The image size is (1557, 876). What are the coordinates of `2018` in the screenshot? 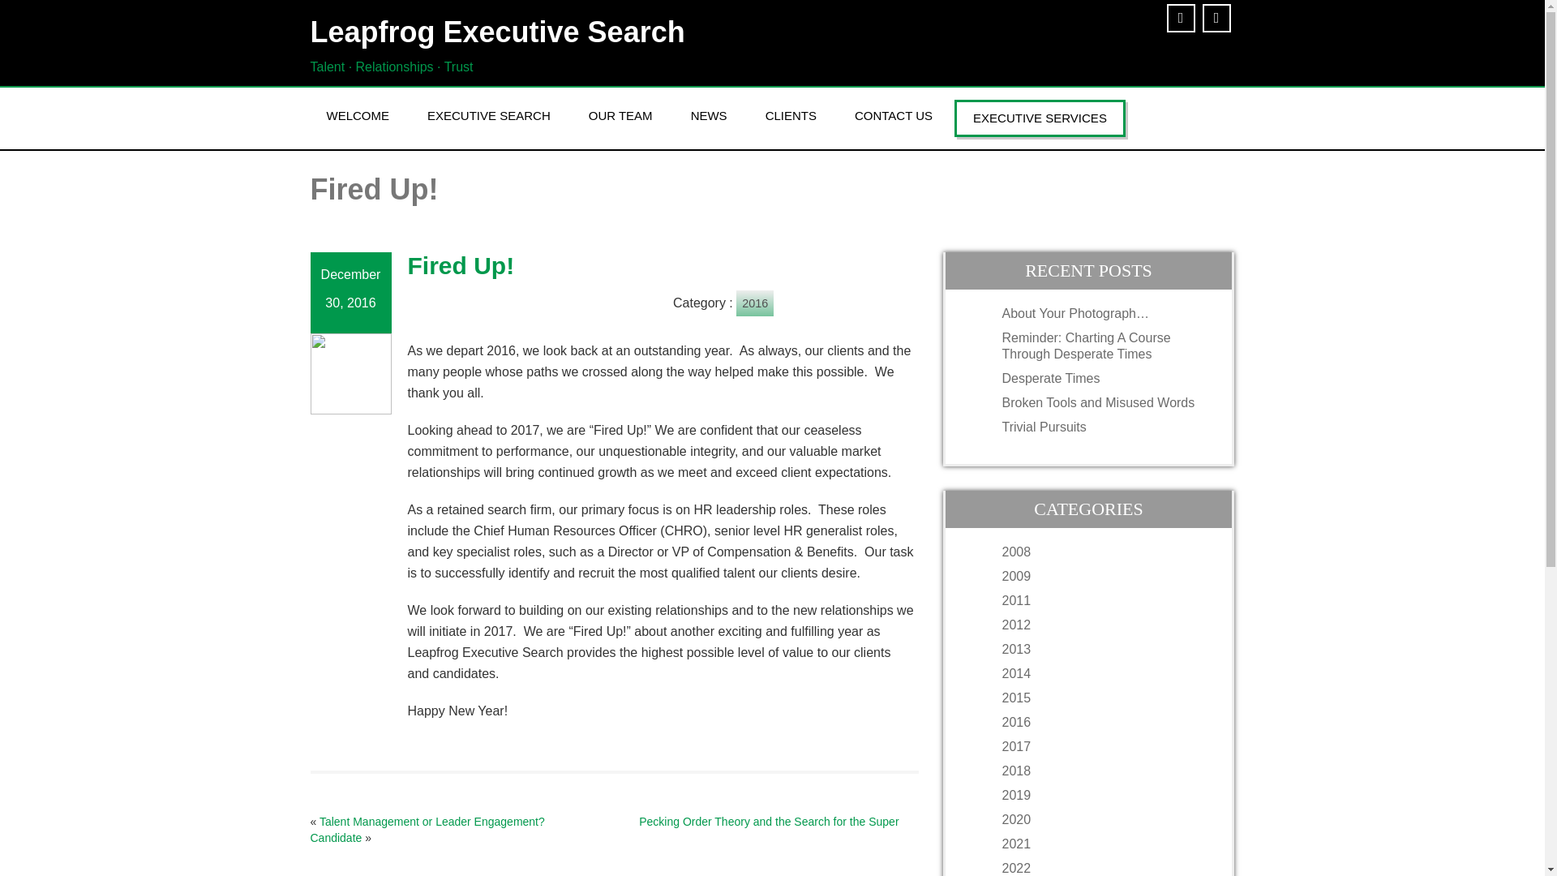 It's located at (1104, 771).